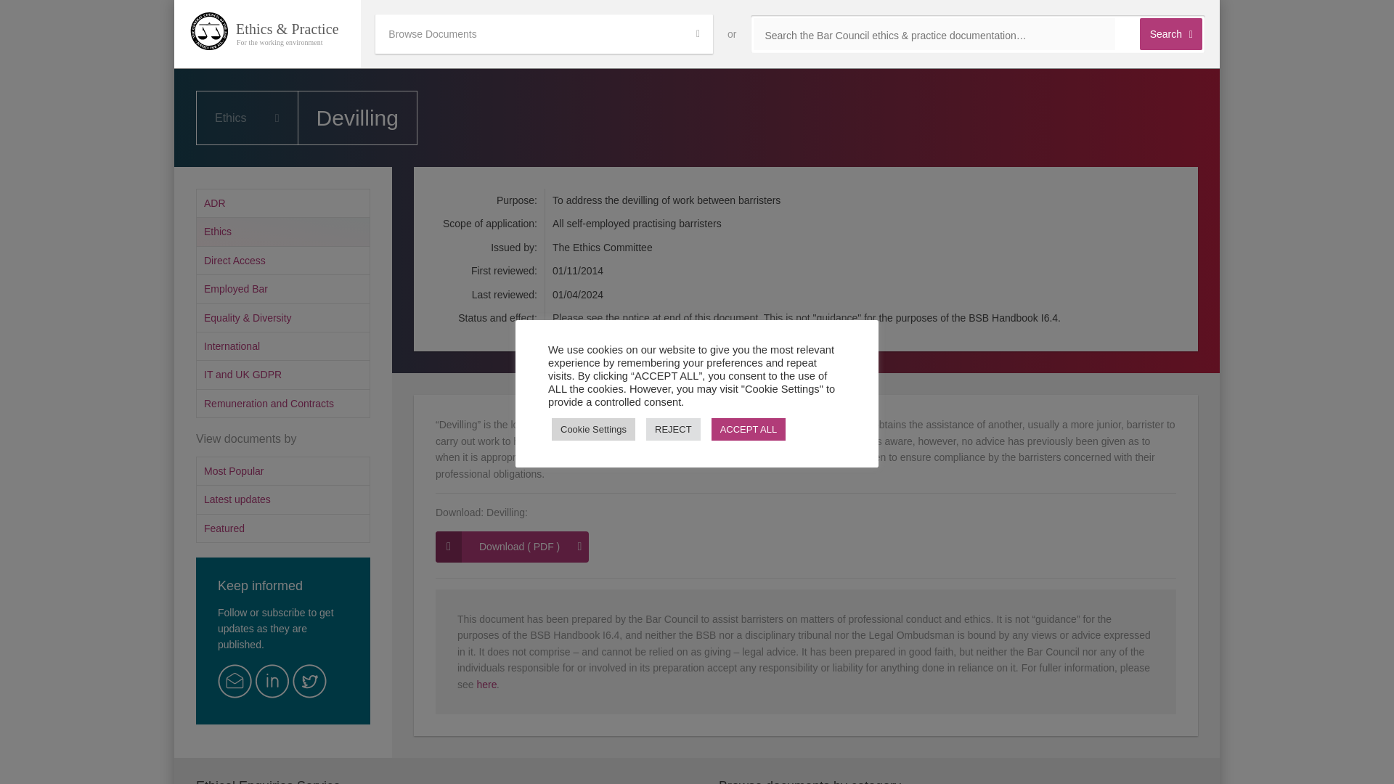  What do you see at coordinates (247, 118) in the screenshot?
I see `Ethics` at bounding box center [247, 118].